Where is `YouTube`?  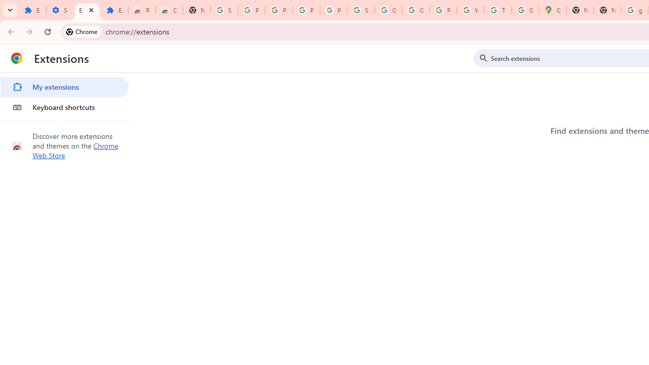
YouTube is located at coordinates (471, 10).